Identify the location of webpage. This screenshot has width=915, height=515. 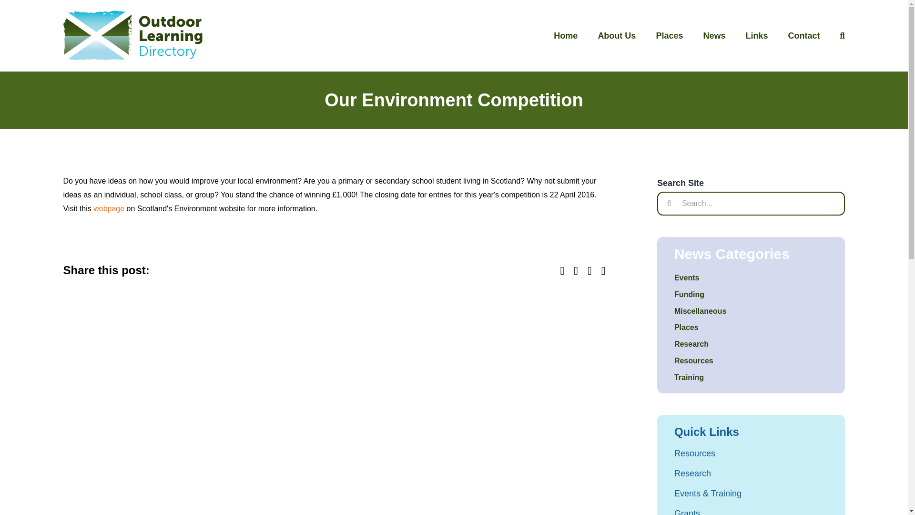
(110, 208).